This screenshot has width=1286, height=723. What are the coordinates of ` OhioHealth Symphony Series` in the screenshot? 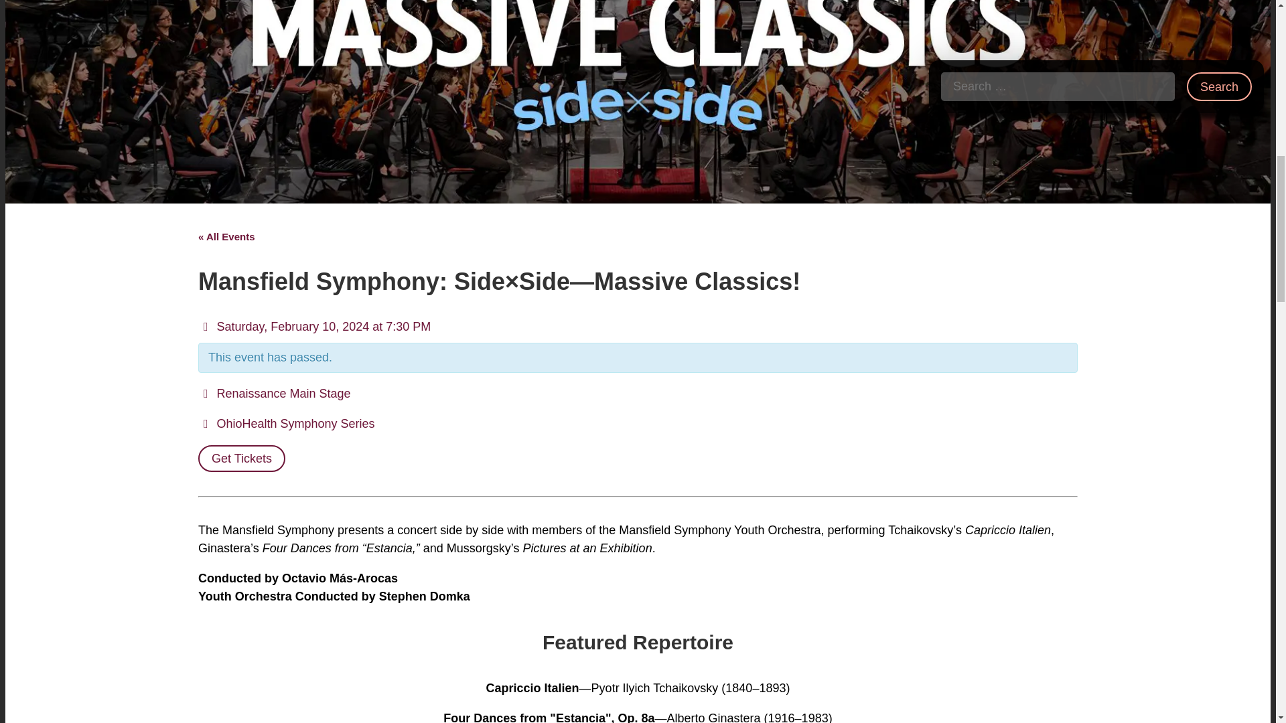 It's located at (287, 423).